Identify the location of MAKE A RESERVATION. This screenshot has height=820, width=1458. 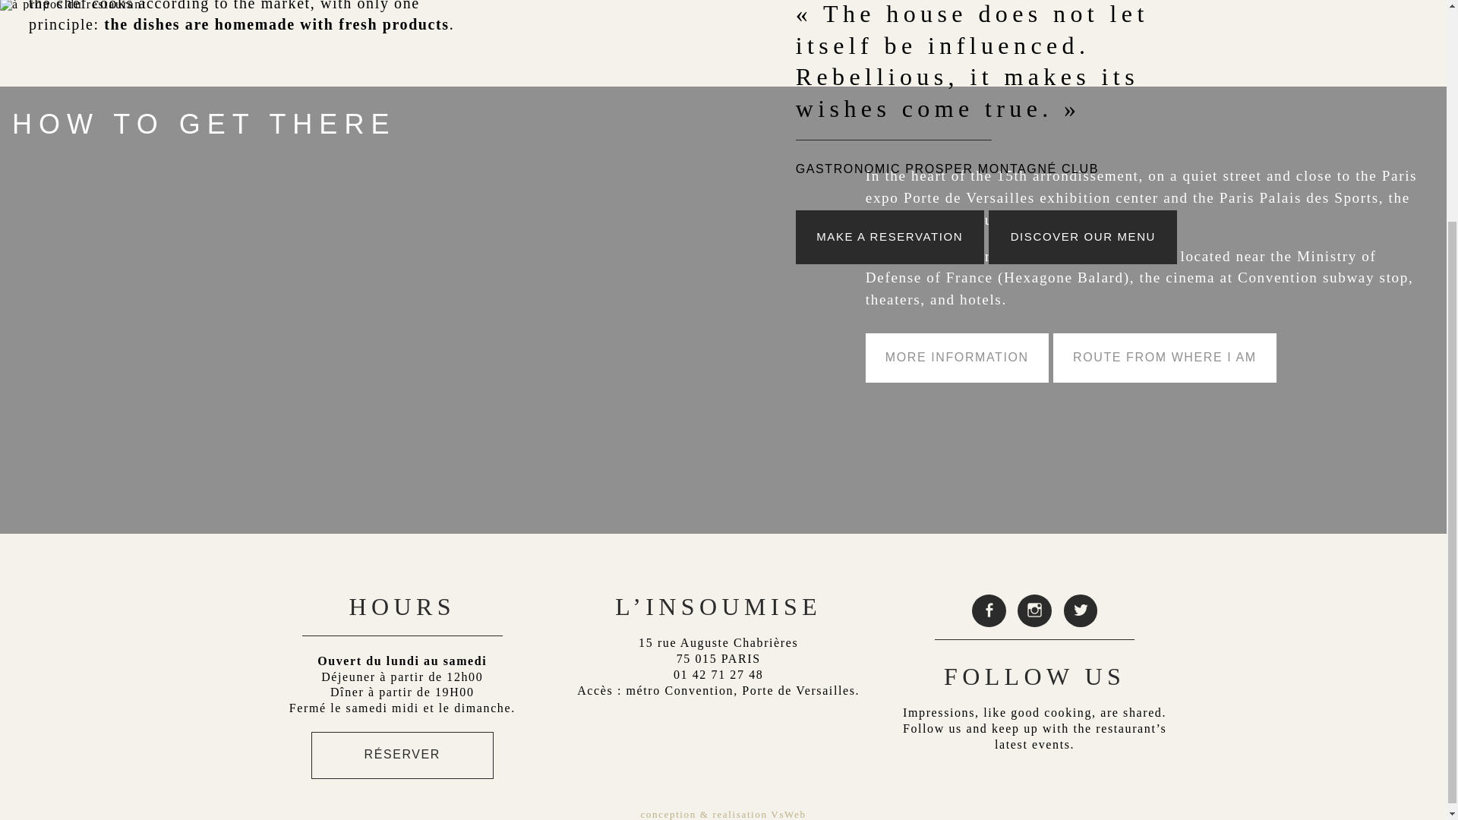
(890, 237).